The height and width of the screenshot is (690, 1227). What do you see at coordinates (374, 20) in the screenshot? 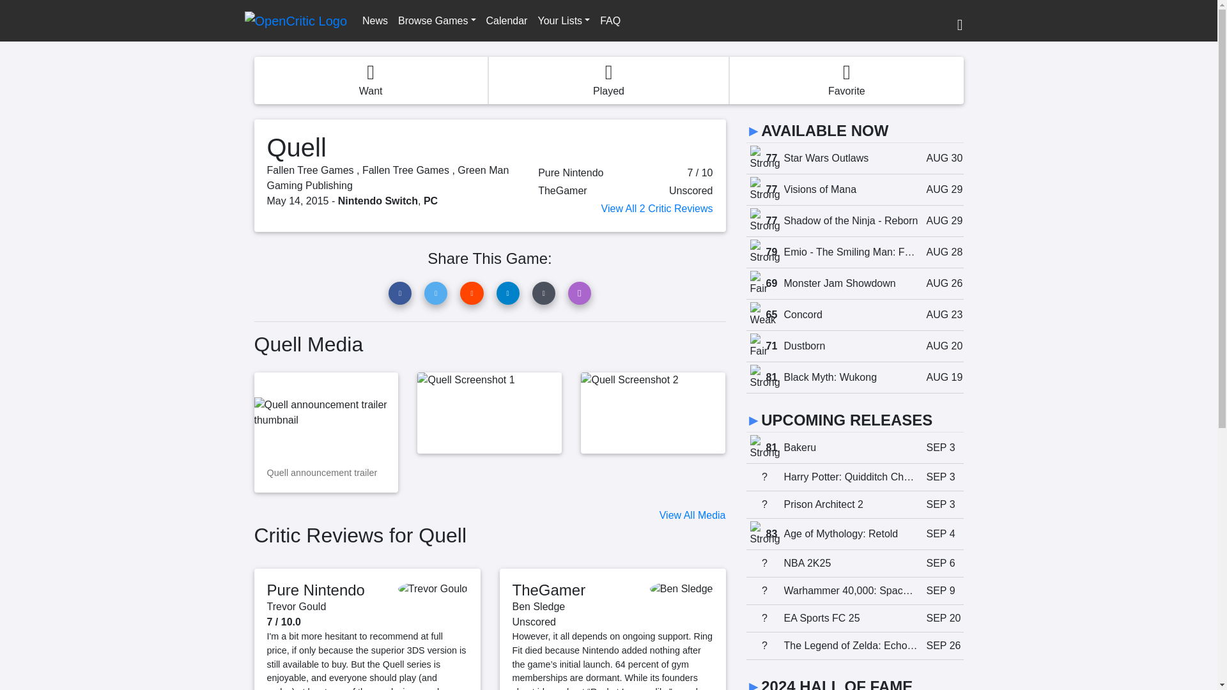
I see `Browse Games` at bounding box center [374, 20].